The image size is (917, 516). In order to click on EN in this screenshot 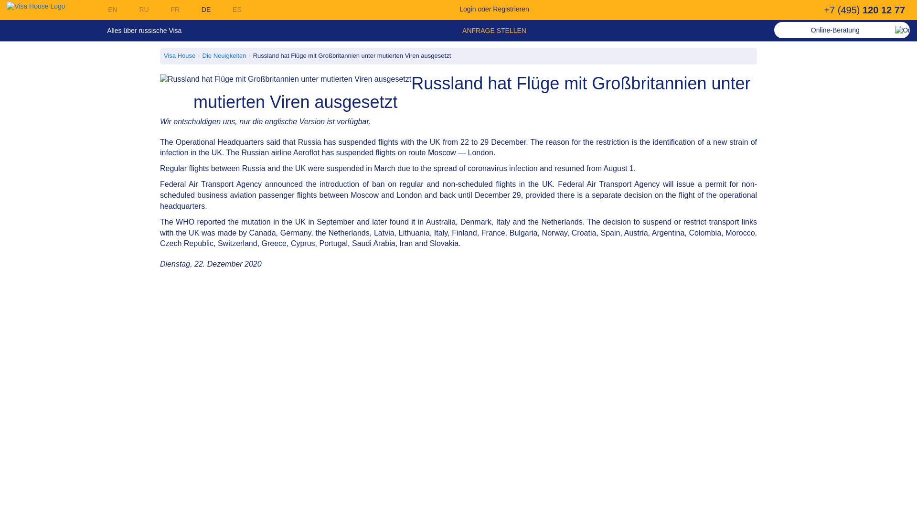, I will do `click(105, 10)`.